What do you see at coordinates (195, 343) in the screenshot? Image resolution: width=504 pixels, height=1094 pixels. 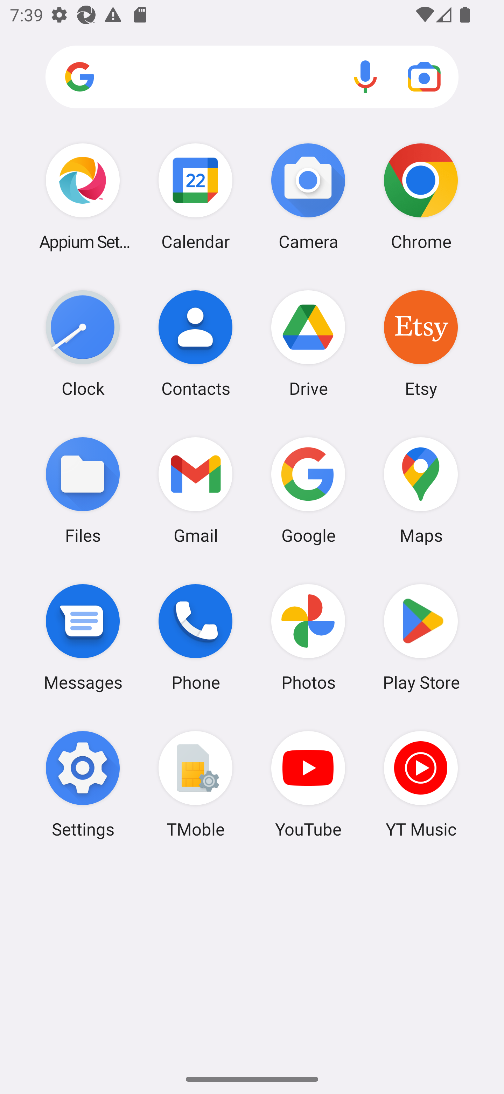 I see `Contacts` at bounding box center [195, 343].